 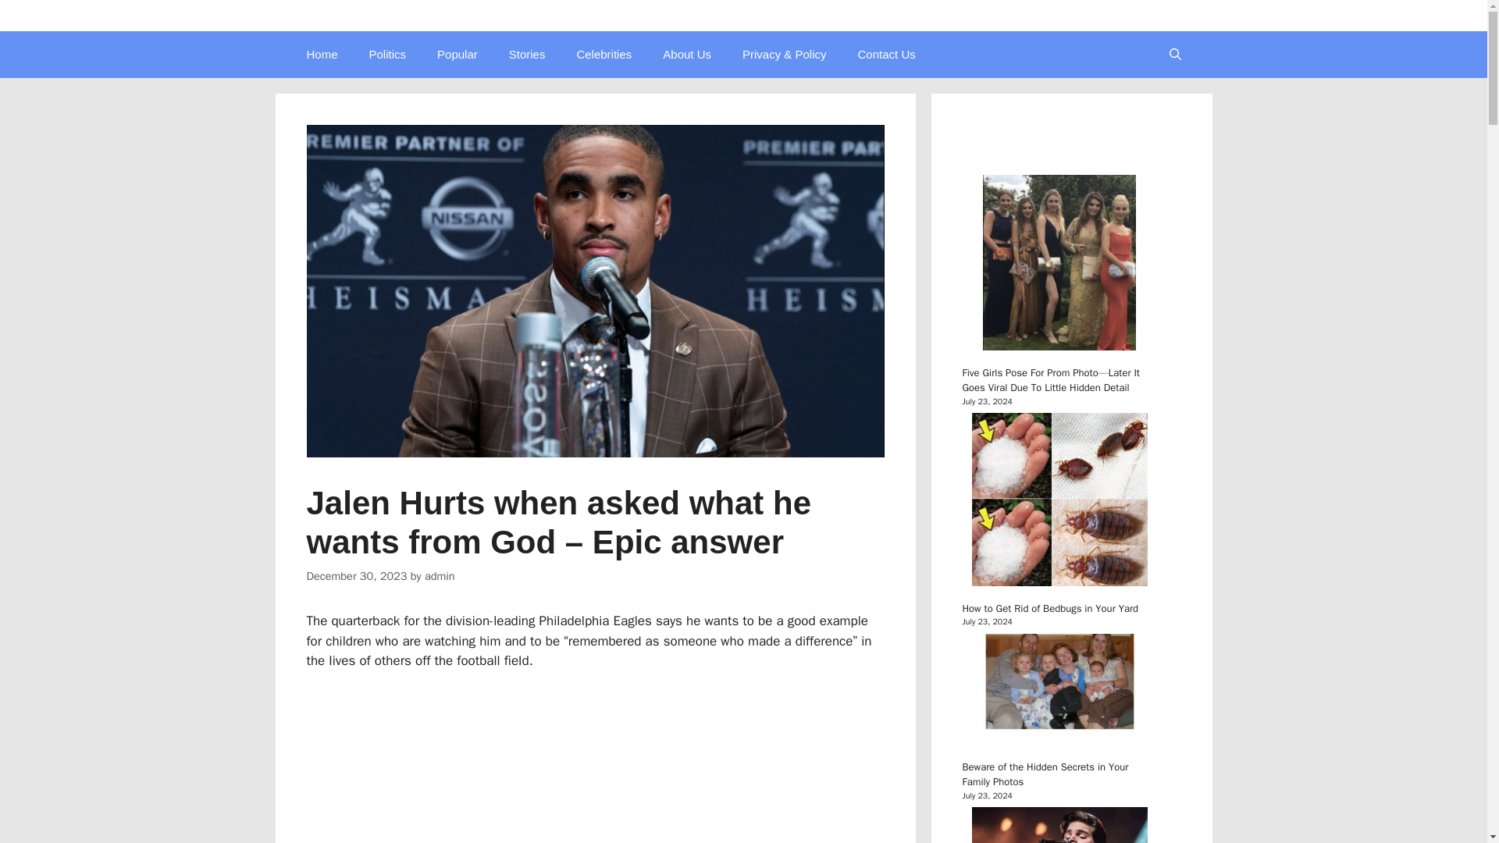 What do you see at coordinates (1049, 609) in the screenshot?
I see `How to Get Rid of Bedbugs in Your Yard` at bounding box center [1049, 609].